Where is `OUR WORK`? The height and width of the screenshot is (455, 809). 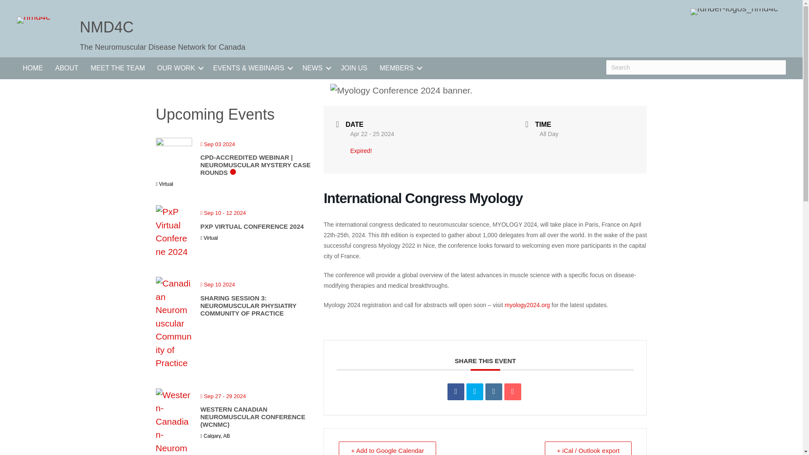
OUR WORK is located at coordinates (179, 68).